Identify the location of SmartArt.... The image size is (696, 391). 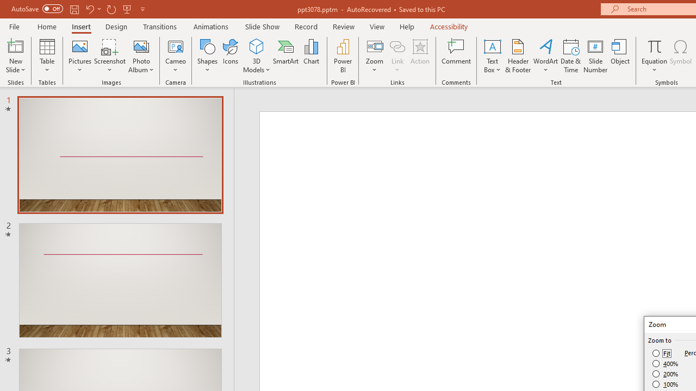
(286, 55).